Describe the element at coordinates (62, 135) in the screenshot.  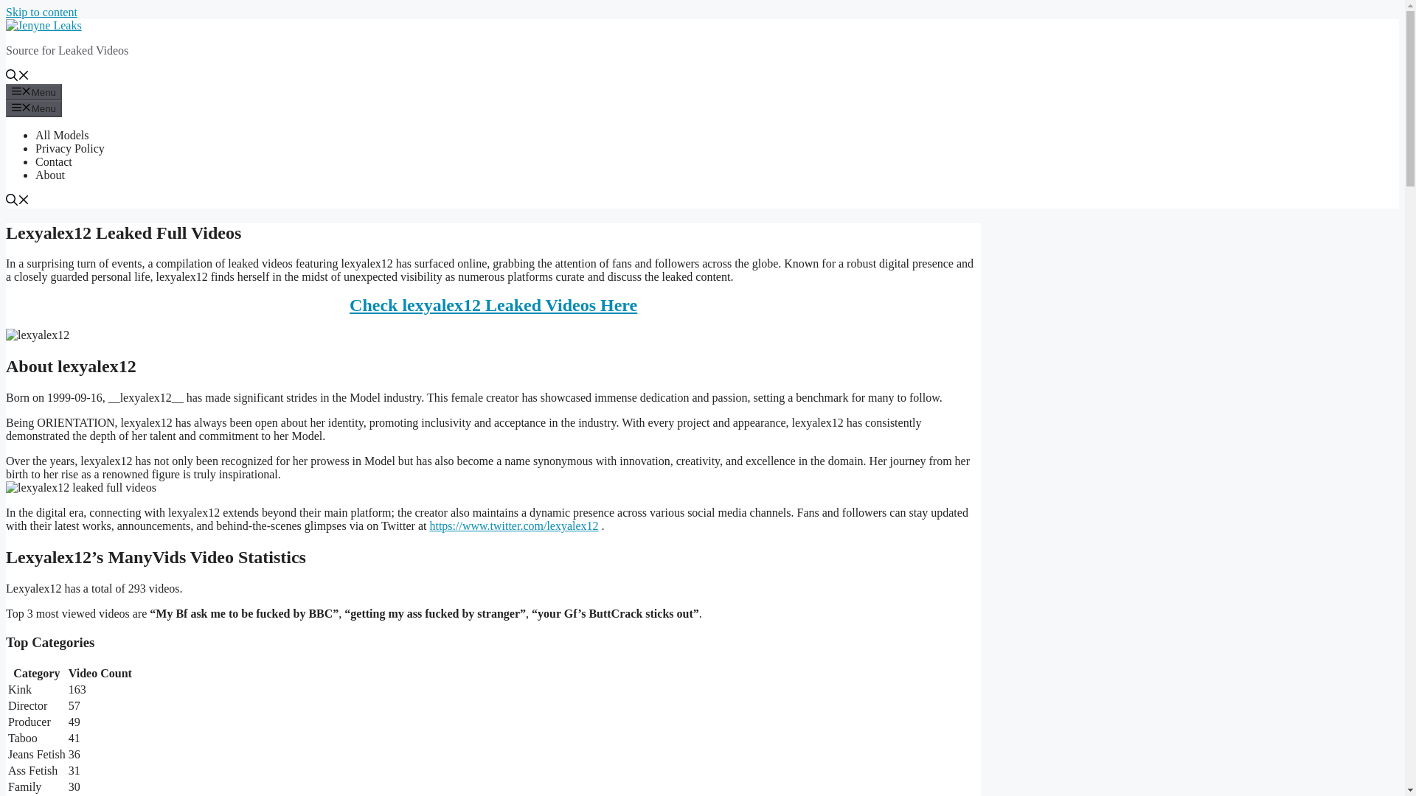
I see `All Models` at that location.